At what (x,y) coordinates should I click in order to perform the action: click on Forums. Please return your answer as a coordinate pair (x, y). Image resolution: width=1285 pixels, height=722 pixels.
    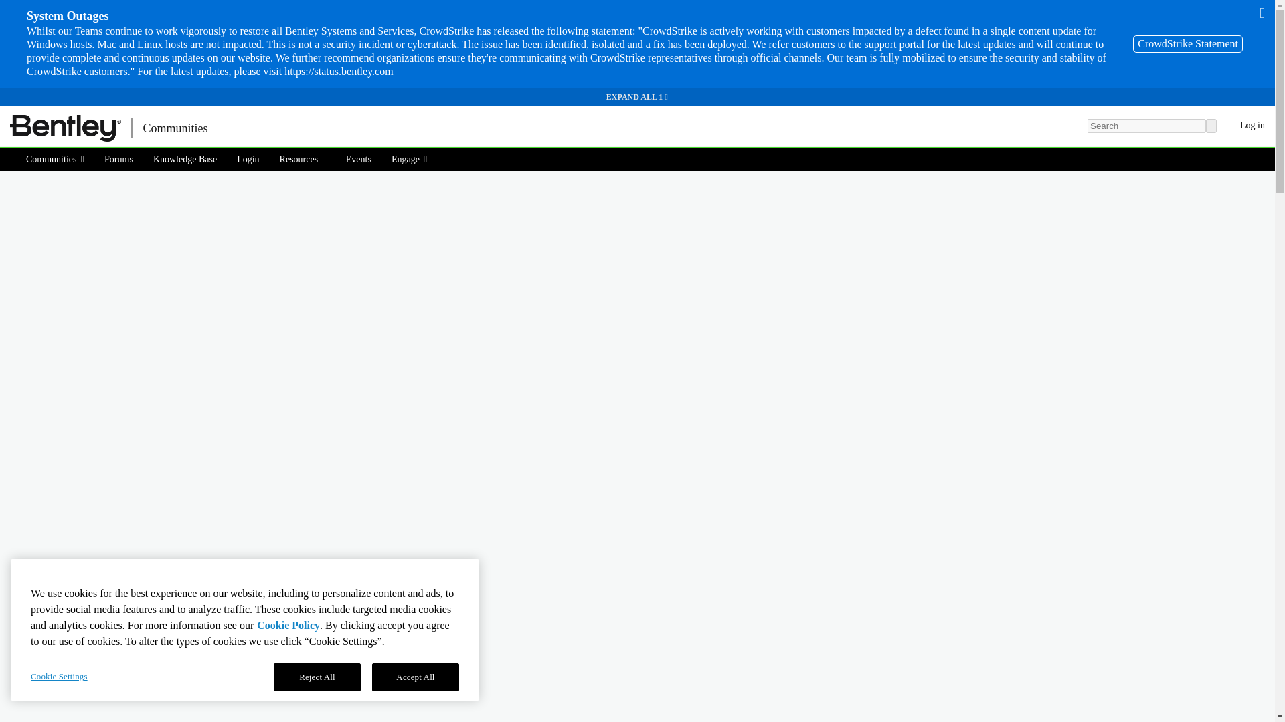
    Looking at the image, I should click on (118, 159).